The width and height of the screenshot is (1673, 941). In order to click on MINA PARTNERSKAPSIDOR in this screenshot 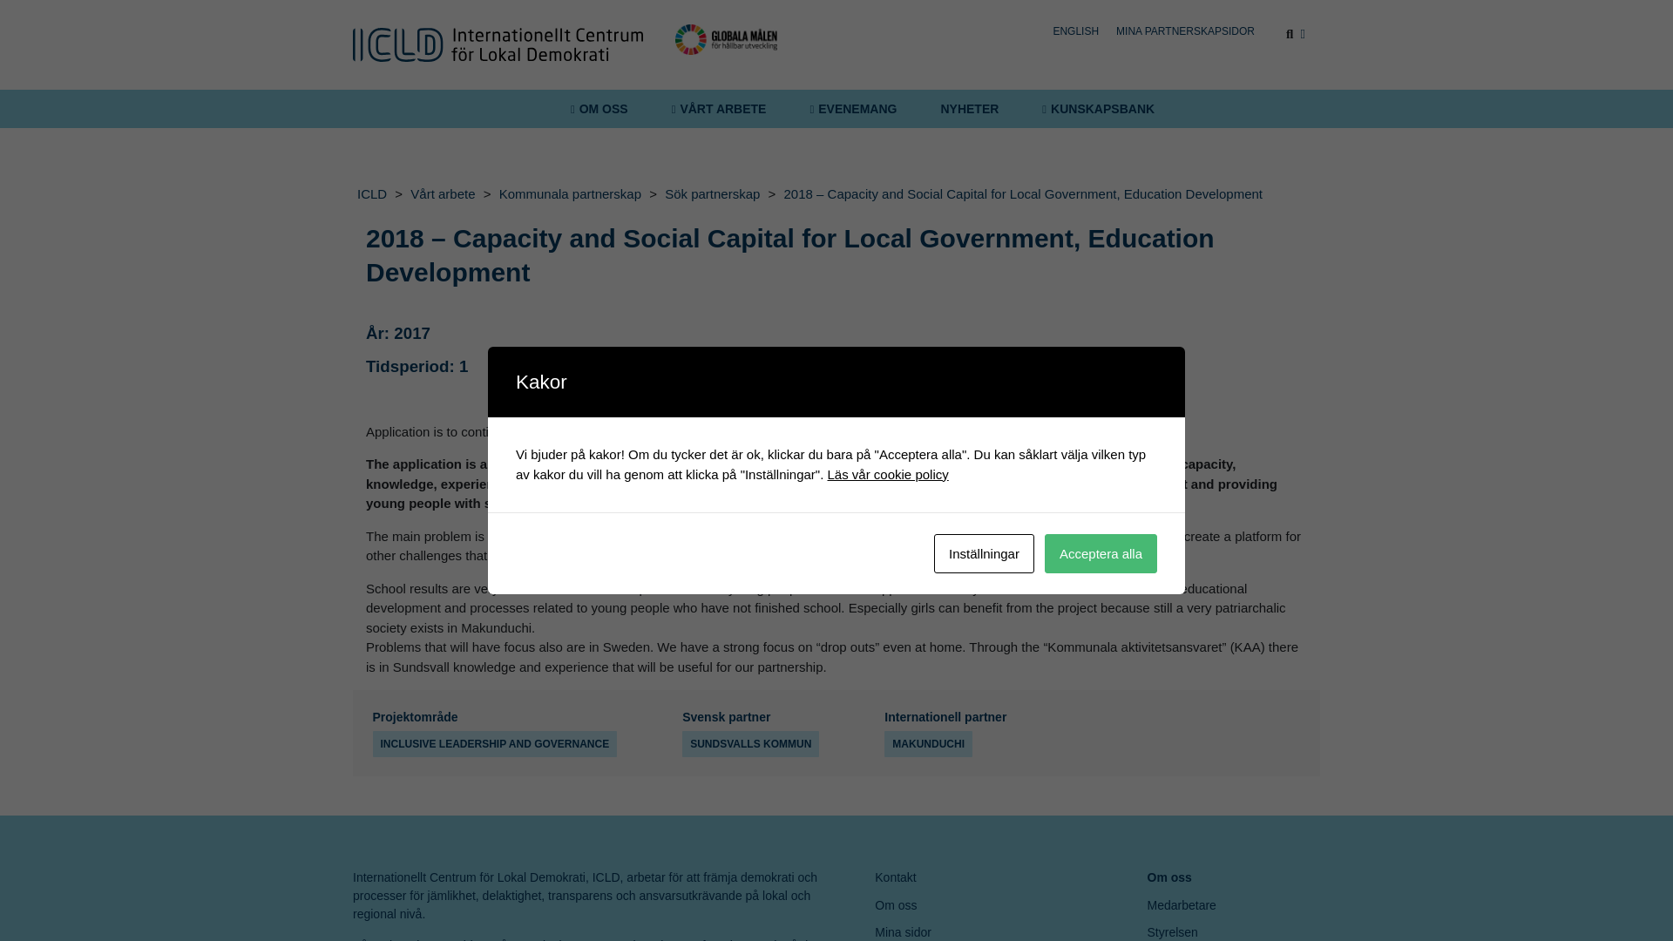, I will do `click(1185, 31)`.